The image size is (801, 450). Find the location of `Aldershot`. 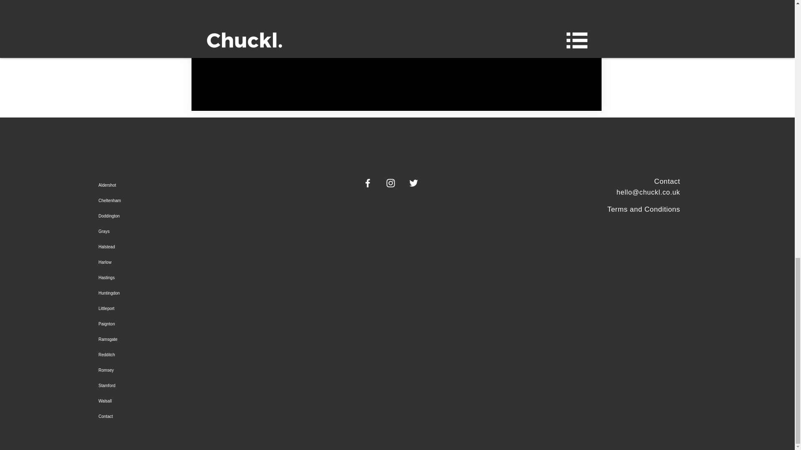

Aldershot is located at coordinates (178, 185).